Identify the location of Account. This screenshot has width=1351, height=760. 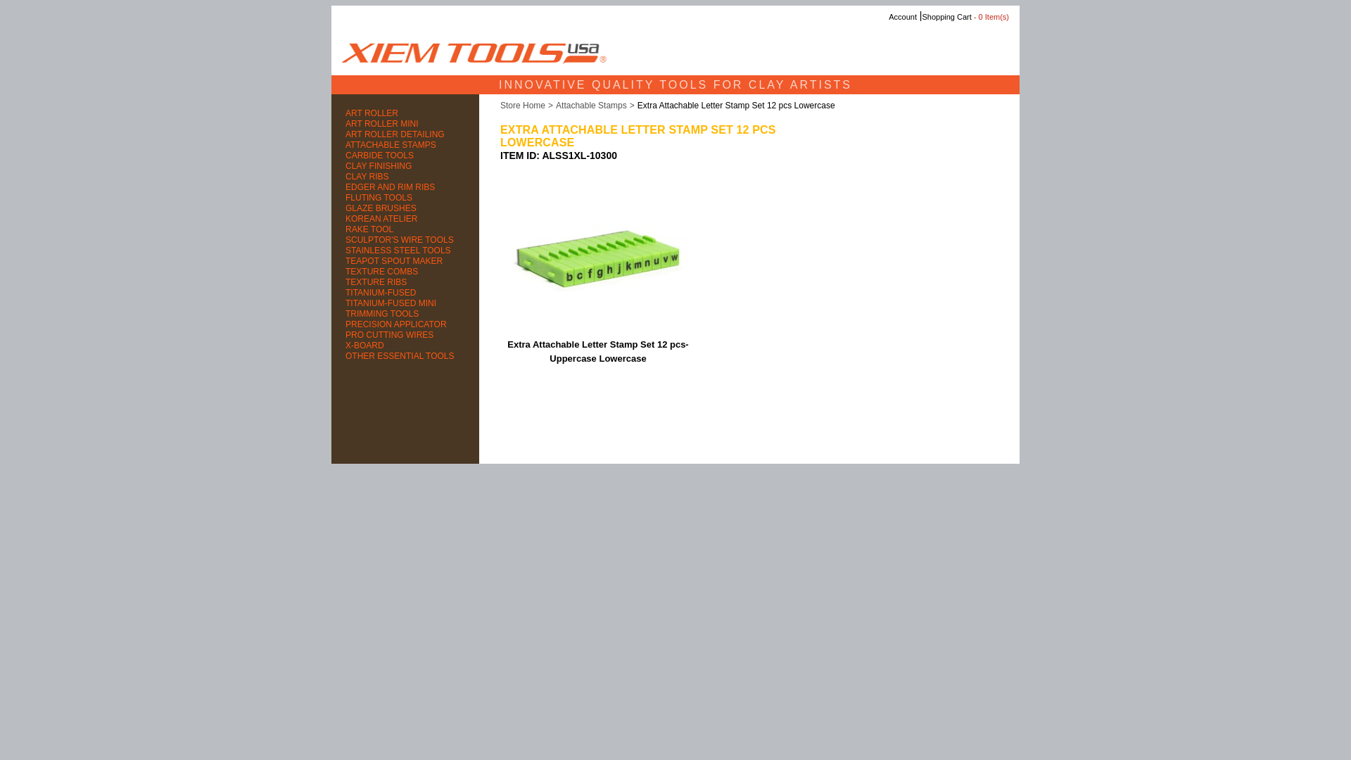
(903, 17).